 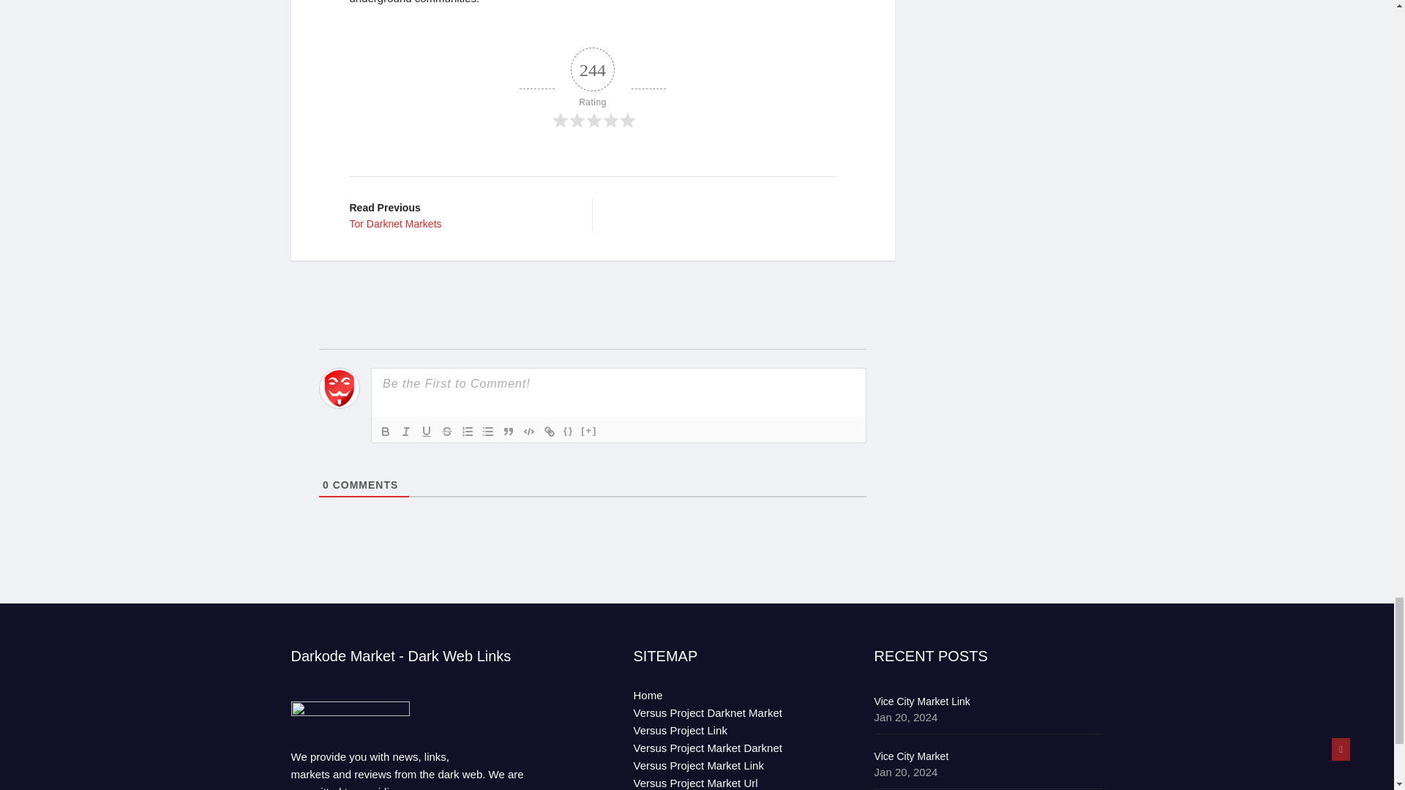 I want to click on Source Code, so click(x=568, y=431).